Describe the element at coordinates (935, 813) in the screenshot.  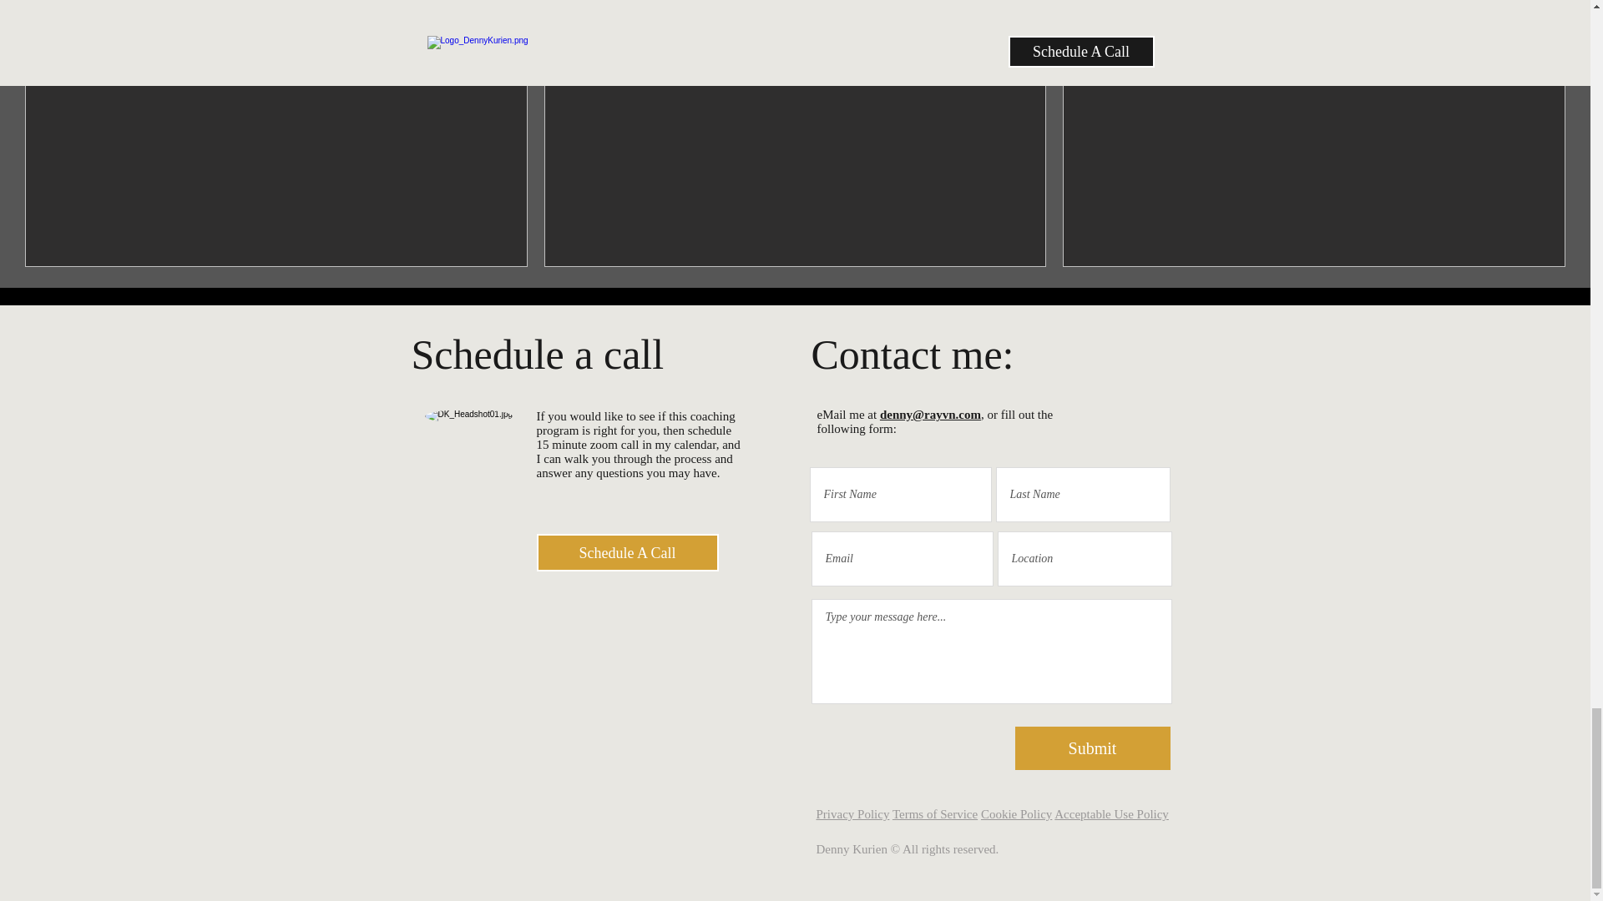
I see `Terms of Service` at that location.